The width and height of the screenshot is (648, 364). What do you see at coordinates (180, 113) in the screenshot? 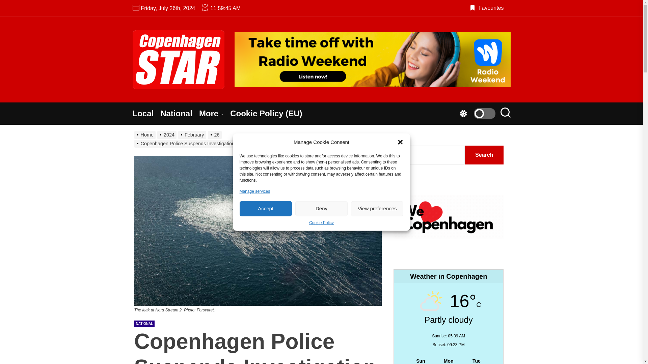
I see `National` at bounding box center [180, 113].